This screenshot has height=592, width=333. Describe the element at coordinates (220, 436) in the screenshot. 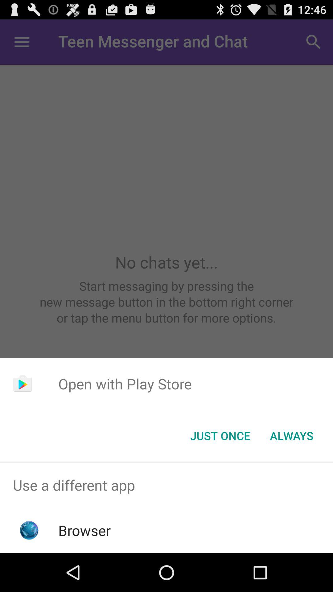

I see `tap the just once button` at that location.